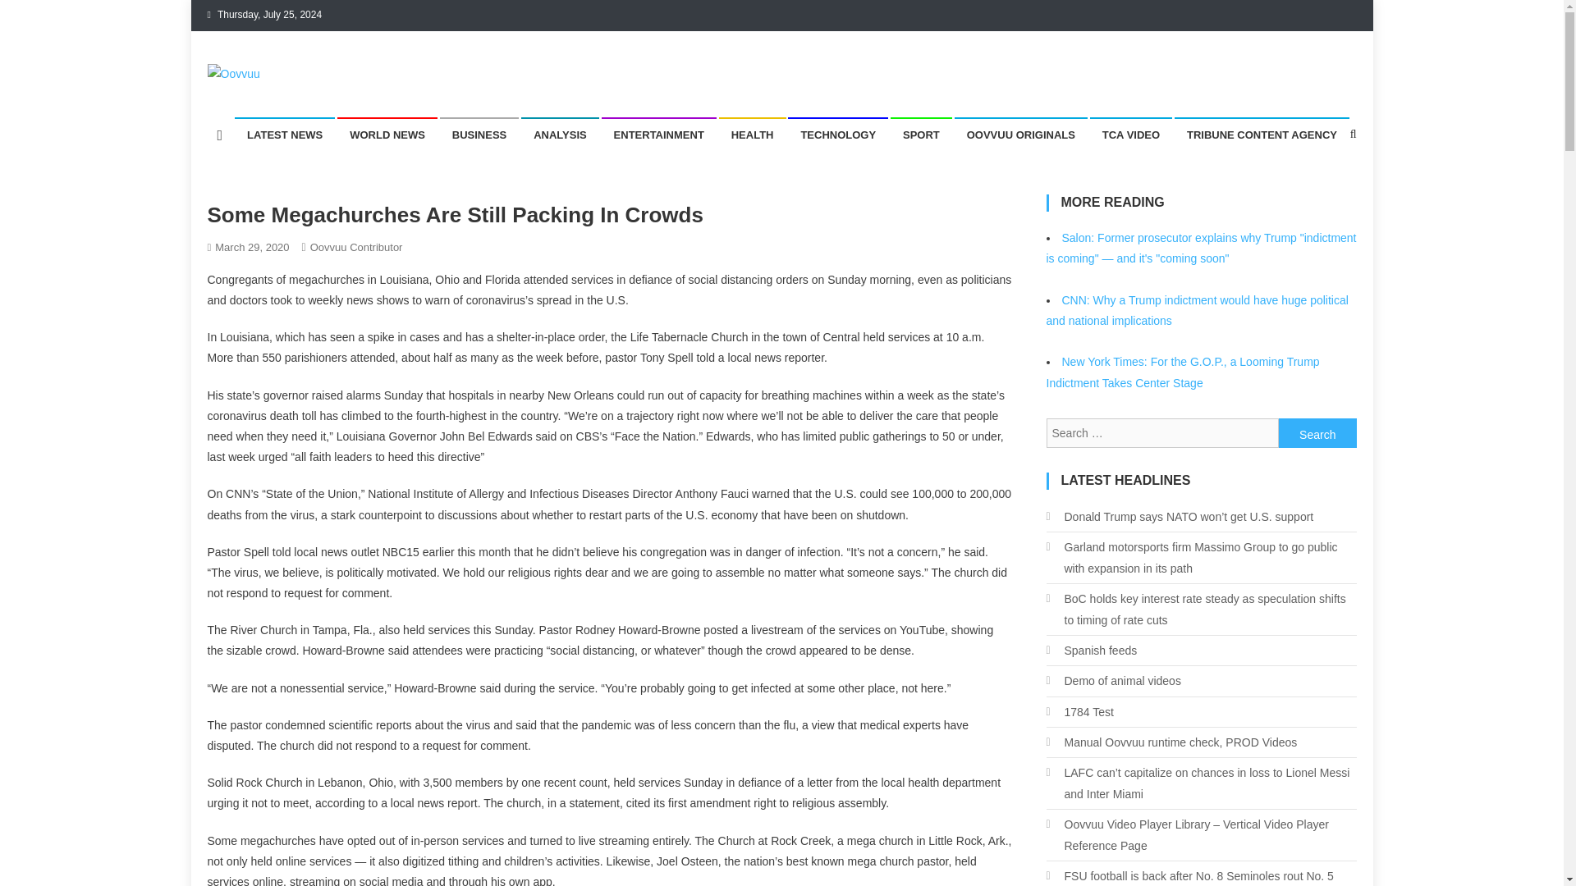 Image resolution: width=1576 pixels, height=886 pixels. I want to click on OOVVUU ORIGINALS, so click(1021, 135).